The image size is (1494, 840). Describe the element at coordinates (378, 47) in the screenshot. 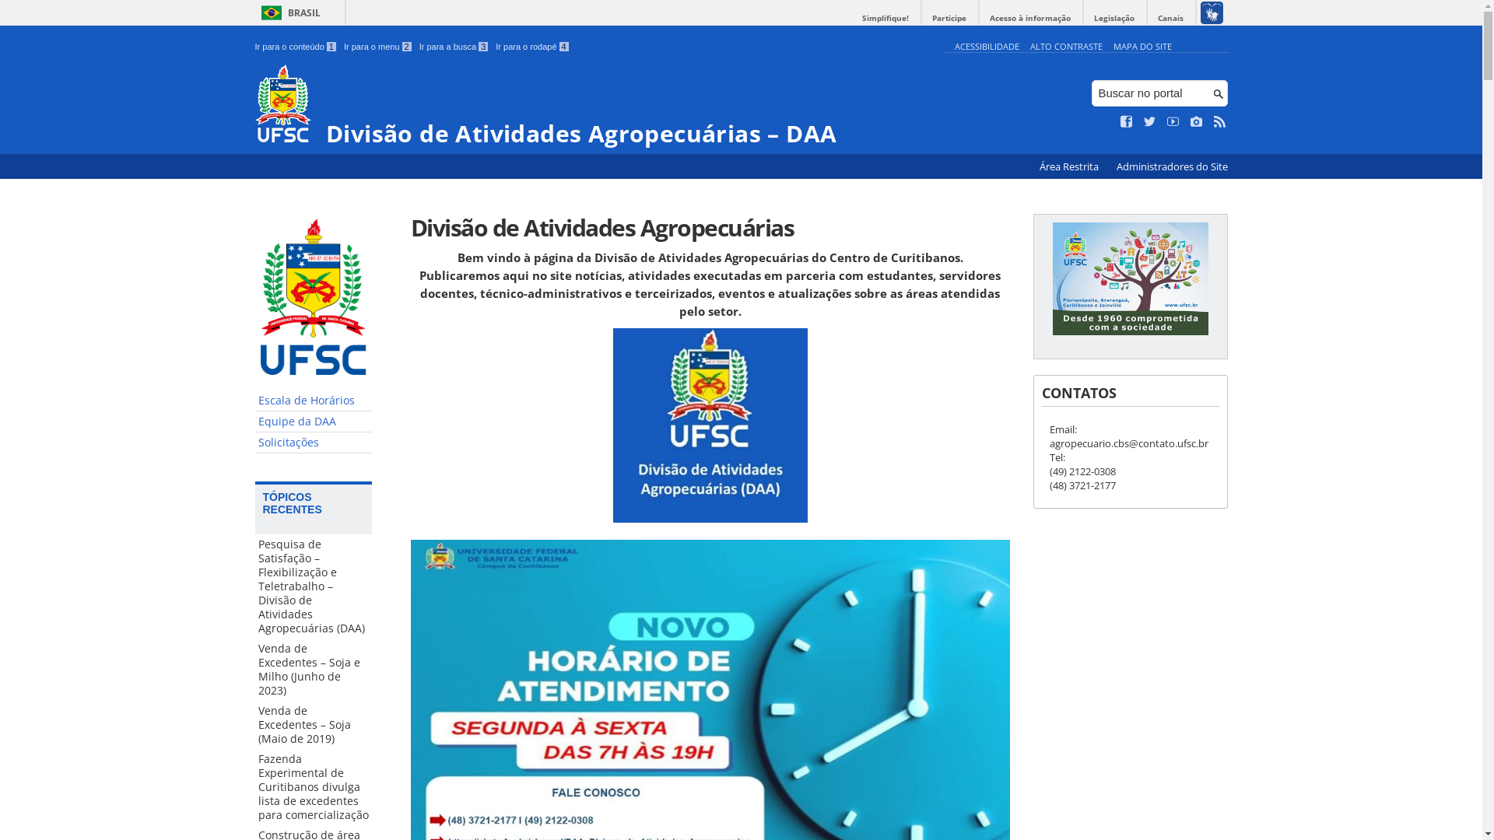

I see `Ir para o menu 2` at that location.